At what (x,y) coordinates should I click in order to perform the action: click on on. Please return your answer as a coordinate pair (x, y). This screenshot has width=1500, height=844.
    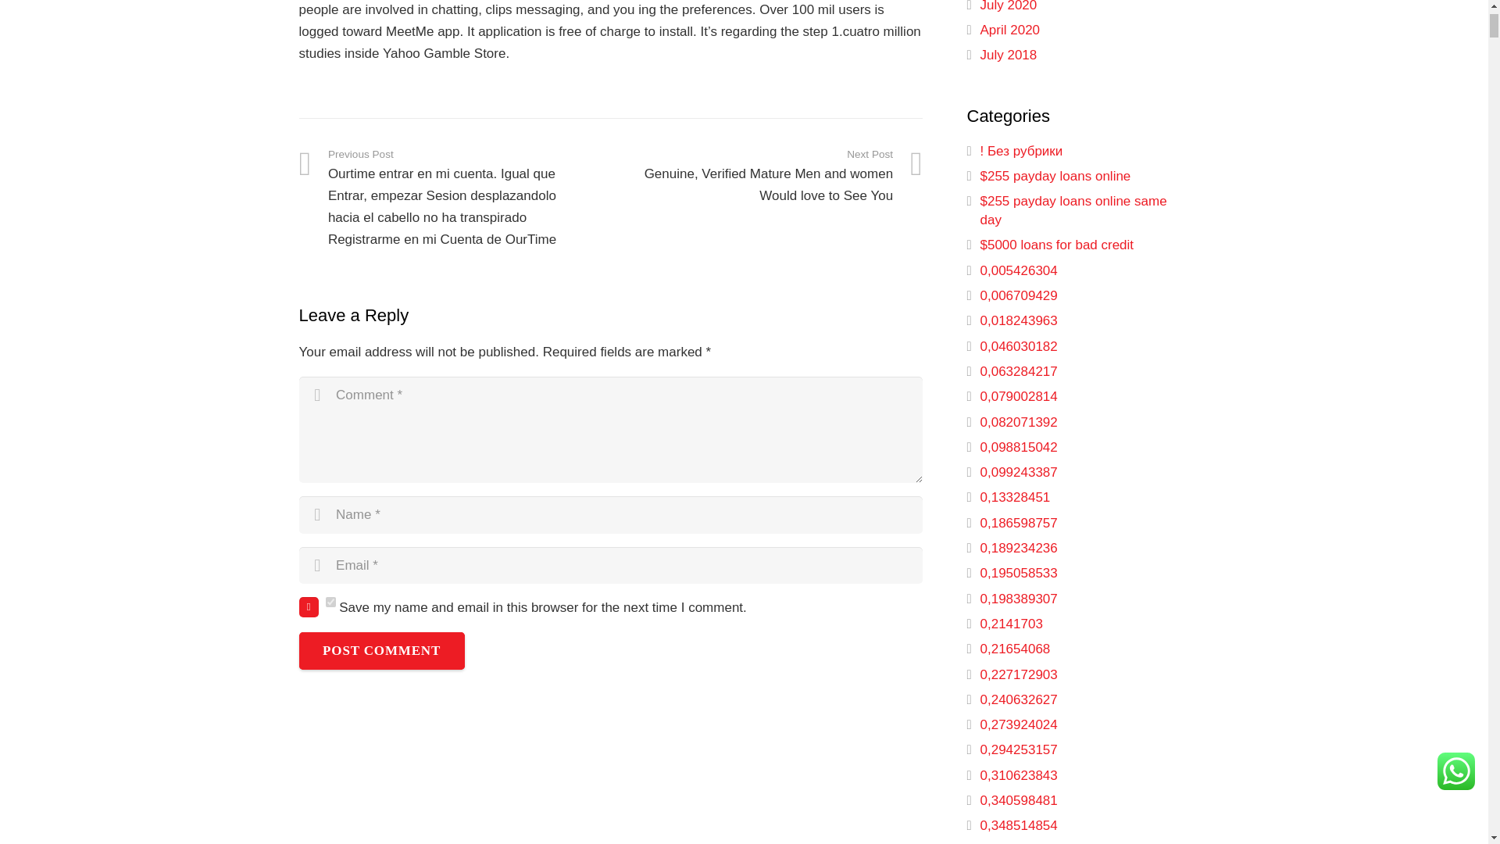
    Looking at the image, I should click on (330, 602).